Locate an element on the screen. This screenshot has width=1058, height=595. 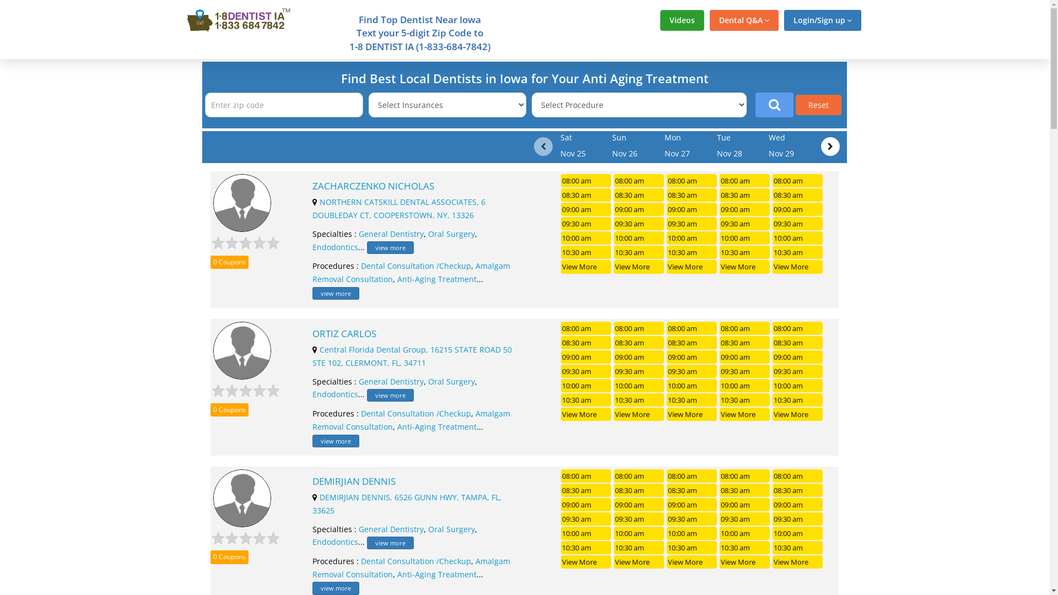
General Dentistry is located at coordinates (391, 234).